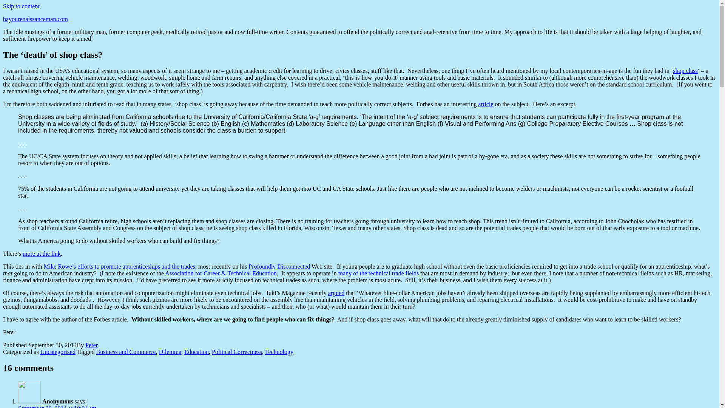  Describe the element at coordinates (21, 6) in the screenshot. I see `Skip to content` at that location.